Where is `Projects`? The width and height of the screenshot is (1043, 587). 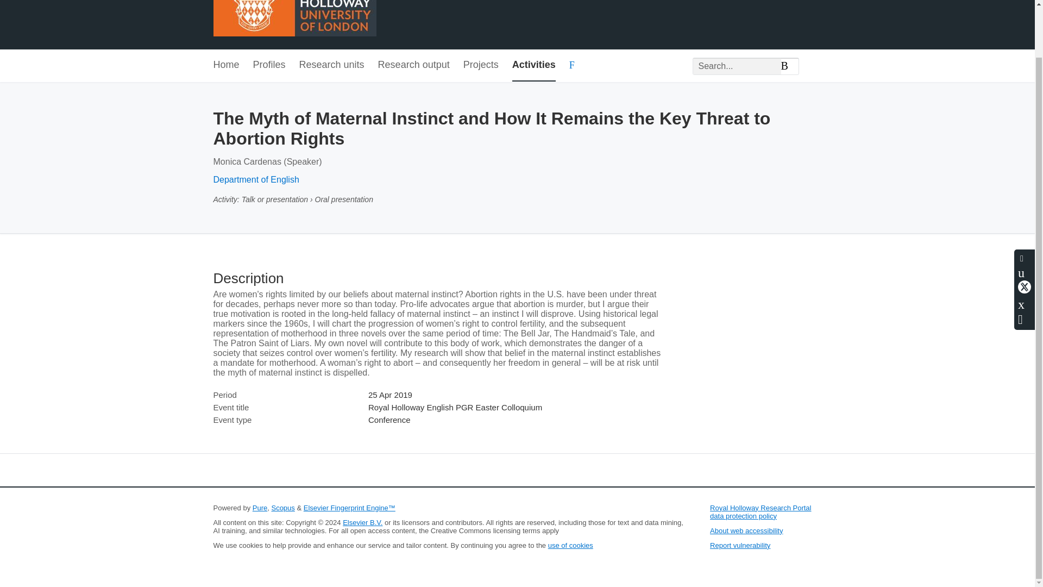 Projects is located at coordinates (480, 65).